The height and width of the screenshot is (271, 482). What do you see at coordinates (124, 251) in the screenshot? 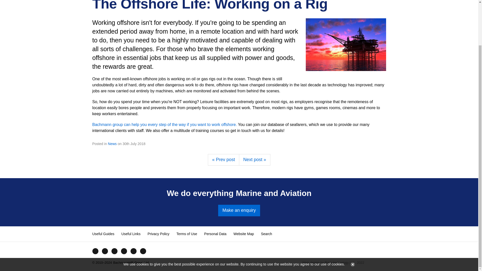
I see `Instagram` at bounding box center [124, 251].